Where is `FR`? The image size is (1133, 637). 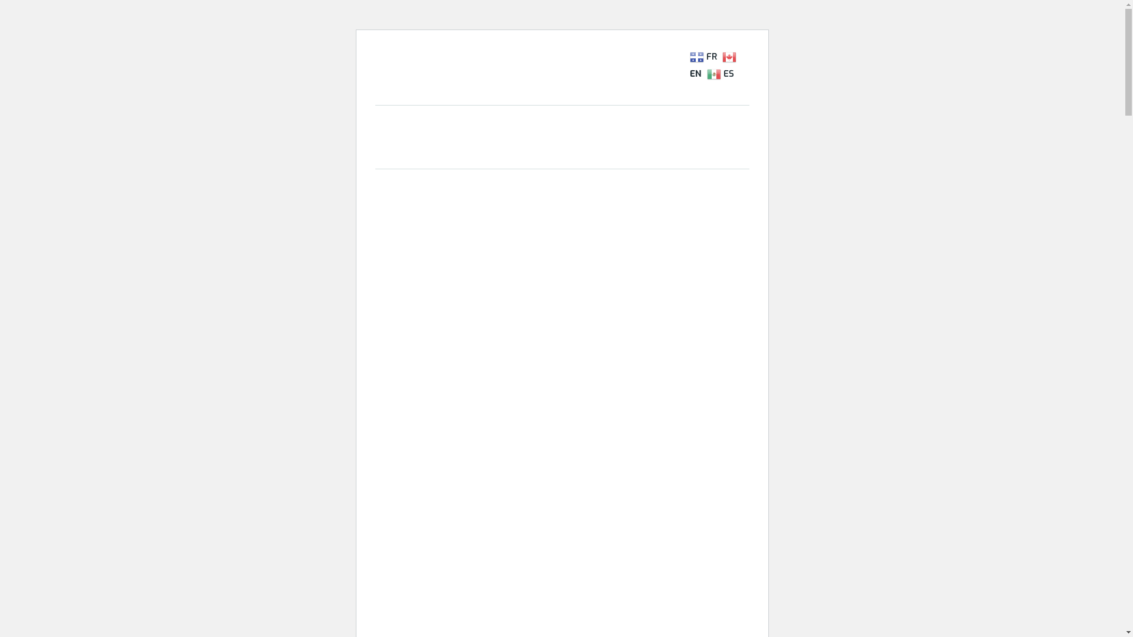 FR is located at coordinates (705, 57).